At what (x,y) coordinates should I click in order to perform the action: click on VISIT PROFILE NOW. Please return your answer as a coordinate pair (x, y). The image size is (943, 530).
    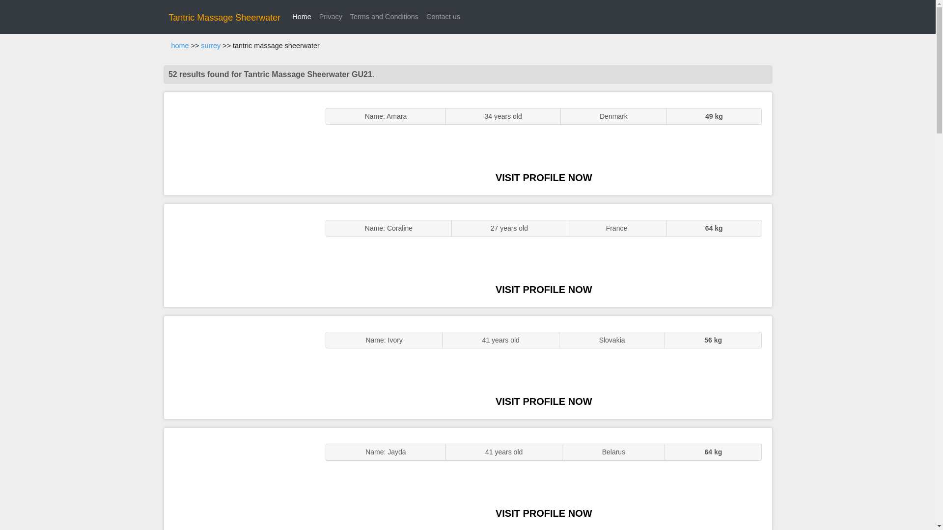
    Looking at the image, I should click on (544, 401).